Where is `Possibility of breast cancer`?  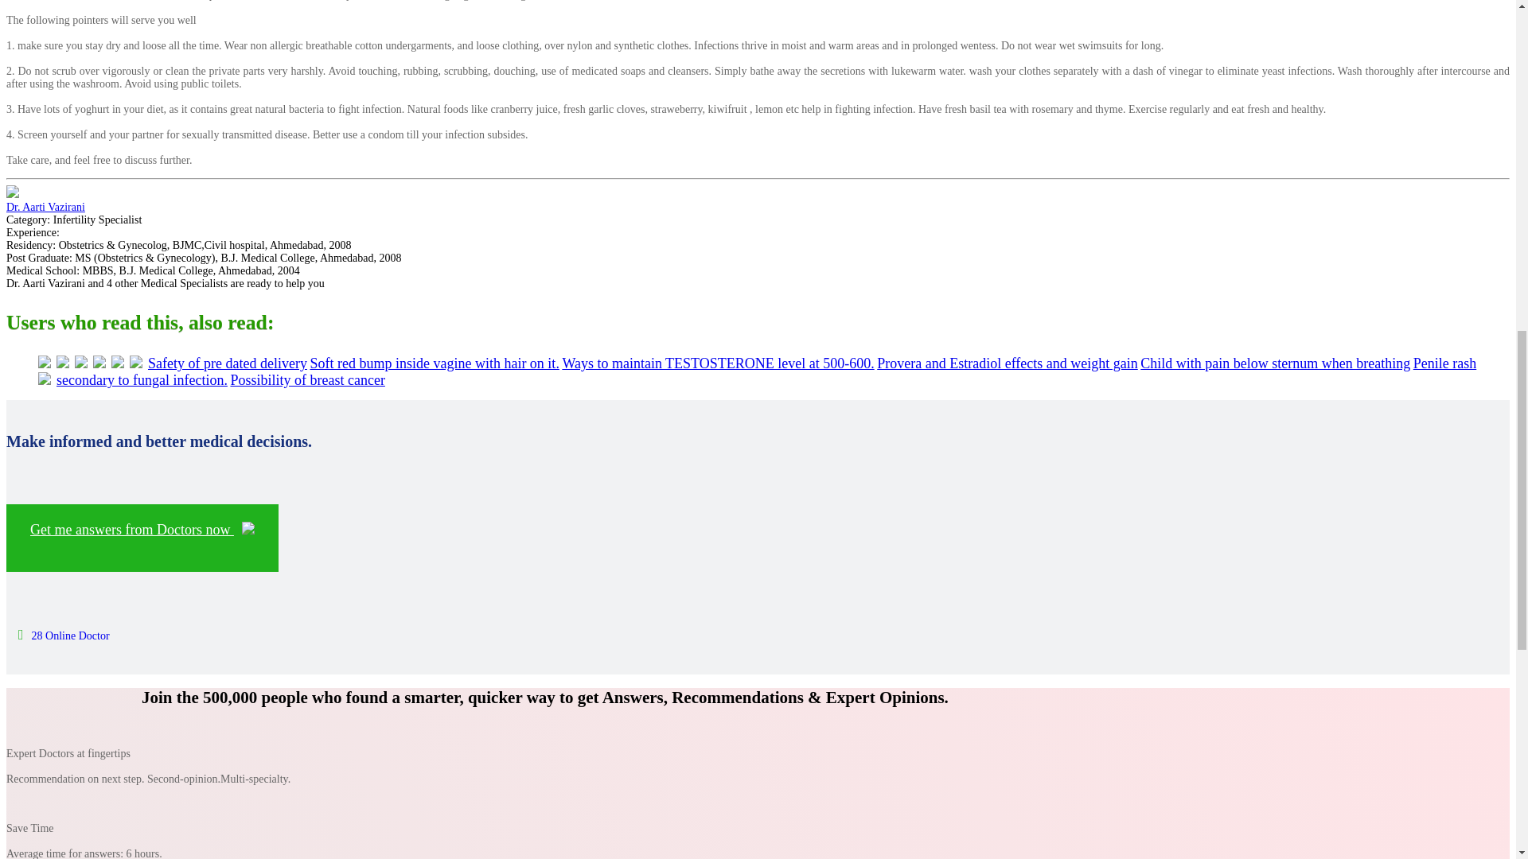
Possibility of breast cancer is located at coordinates (307, 380).